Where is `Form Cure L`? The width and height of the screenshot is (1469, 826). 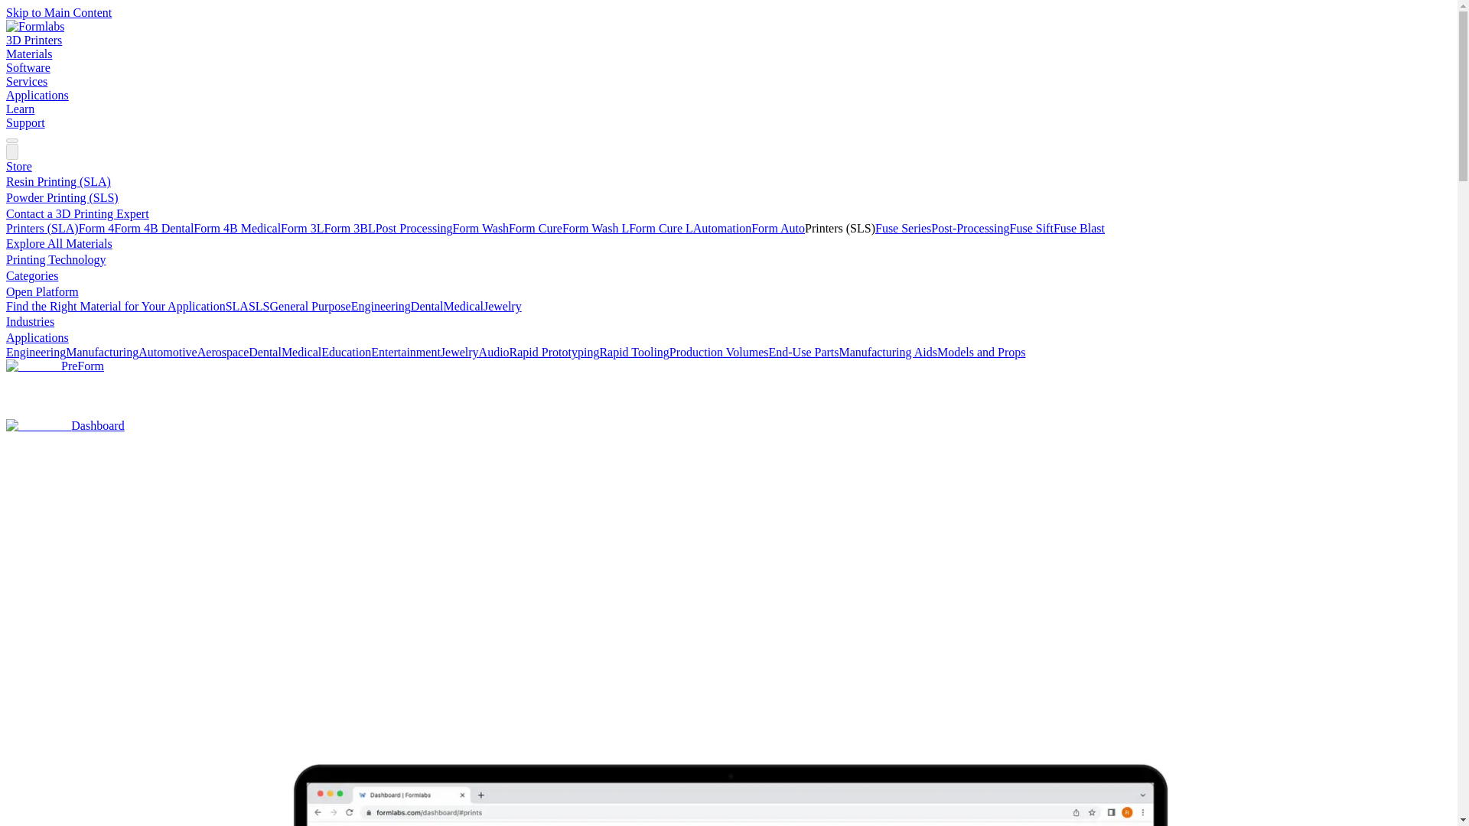
Form Cure L is located at coordinates (661, 228).